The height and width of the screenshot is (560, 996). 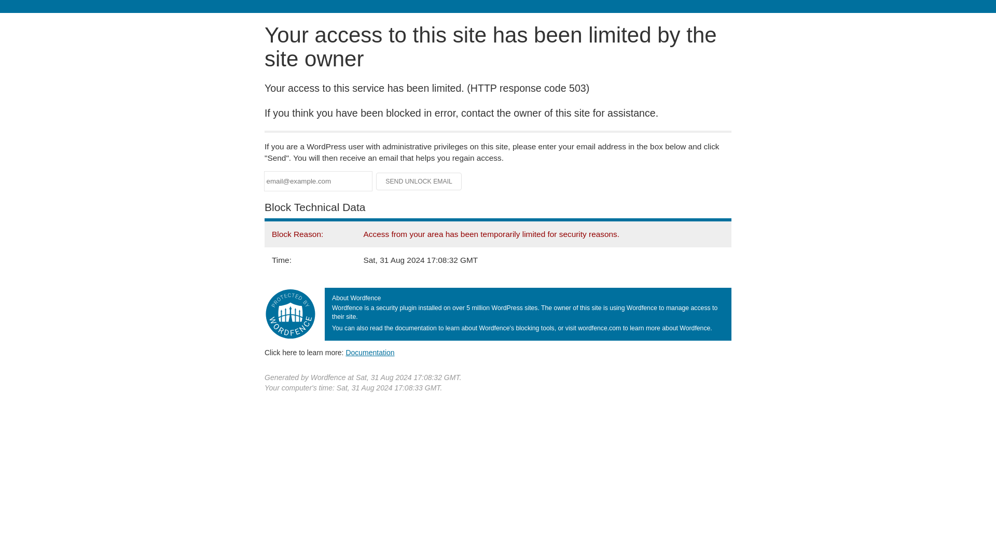 I want to click on Documentation, so click(x=370, y=352).